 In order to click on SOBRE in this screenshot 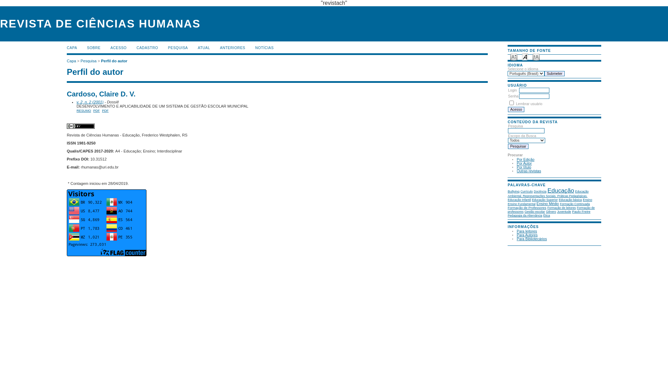, I will do `click(94, 48)`.